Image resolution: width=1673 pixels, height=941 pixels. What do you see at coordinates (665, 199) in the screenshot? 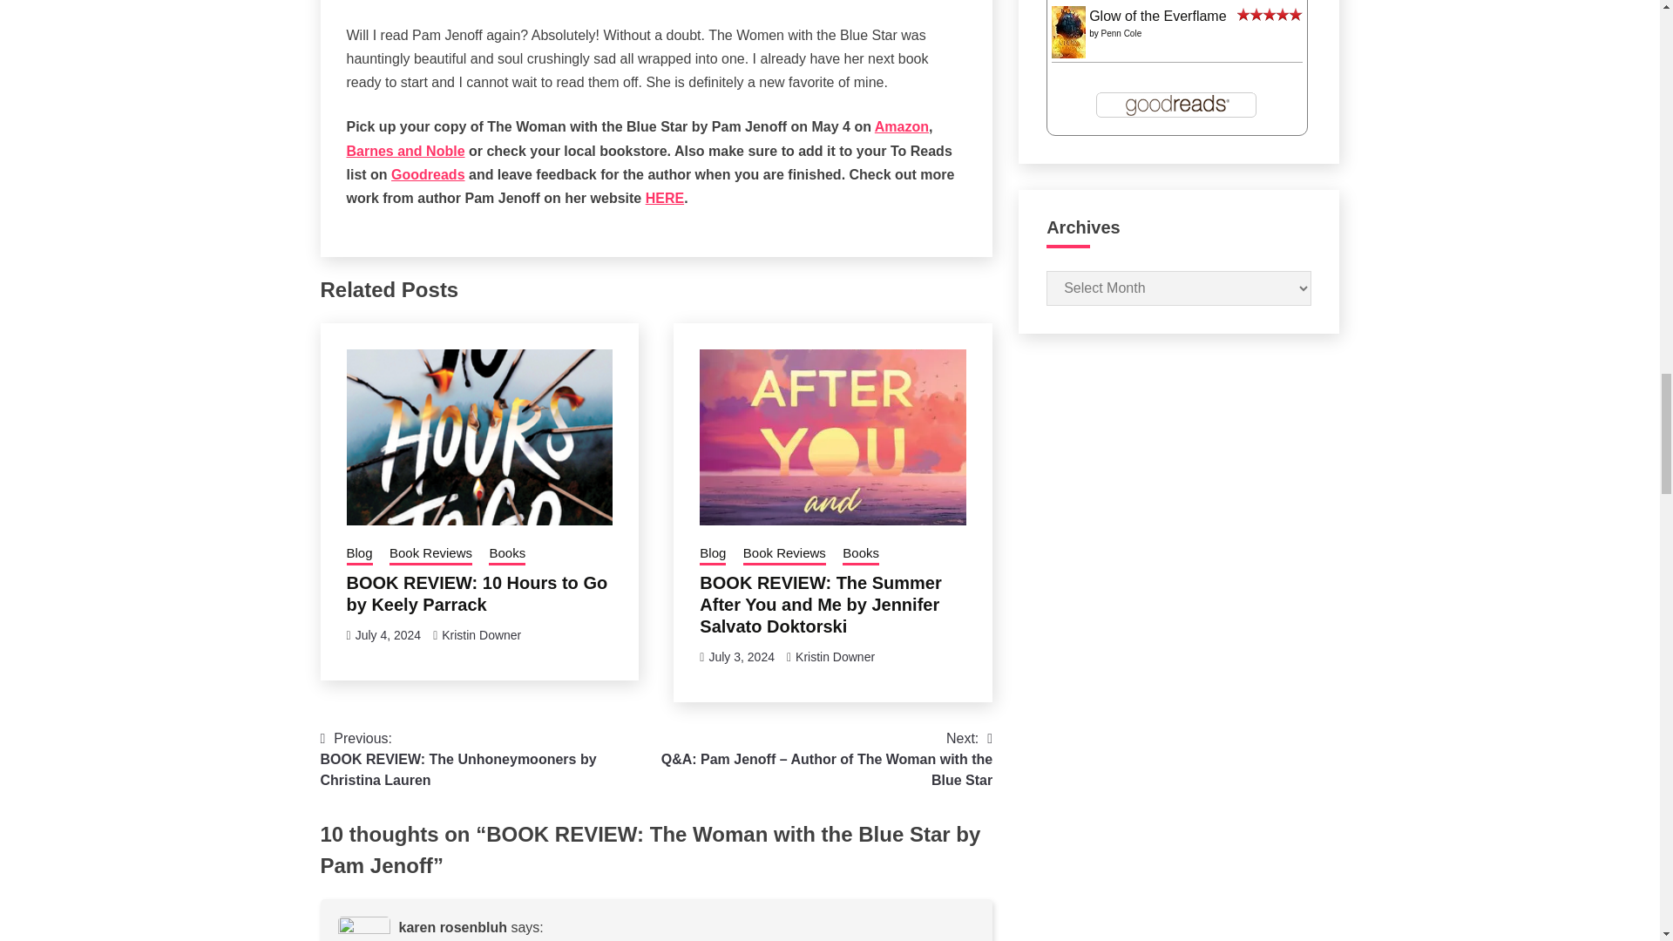
I see `HERE` at bounding box center [665, 199].